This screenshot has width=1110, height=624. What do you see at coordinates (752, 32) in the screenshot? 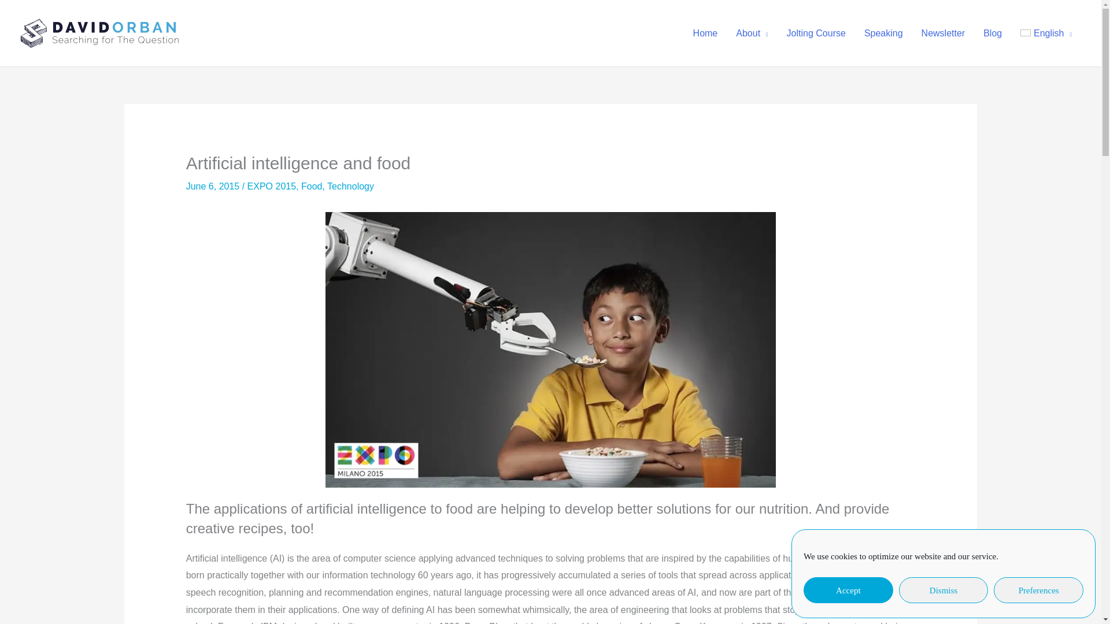
I see `About` at bounding box center [752, 32].